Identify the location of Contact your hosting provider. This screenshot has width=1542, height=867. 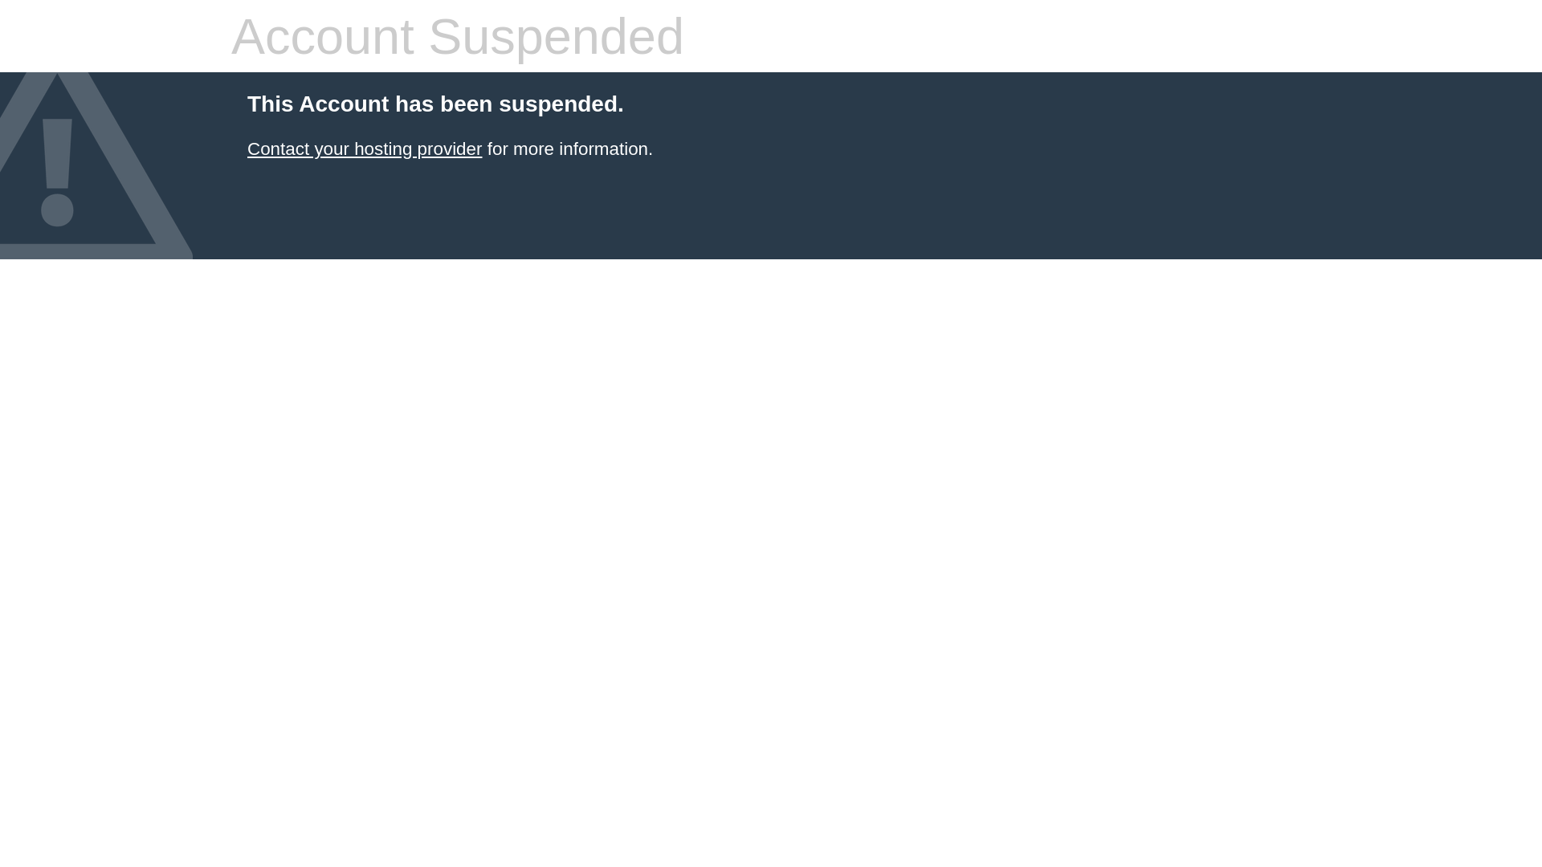
(365, 149).